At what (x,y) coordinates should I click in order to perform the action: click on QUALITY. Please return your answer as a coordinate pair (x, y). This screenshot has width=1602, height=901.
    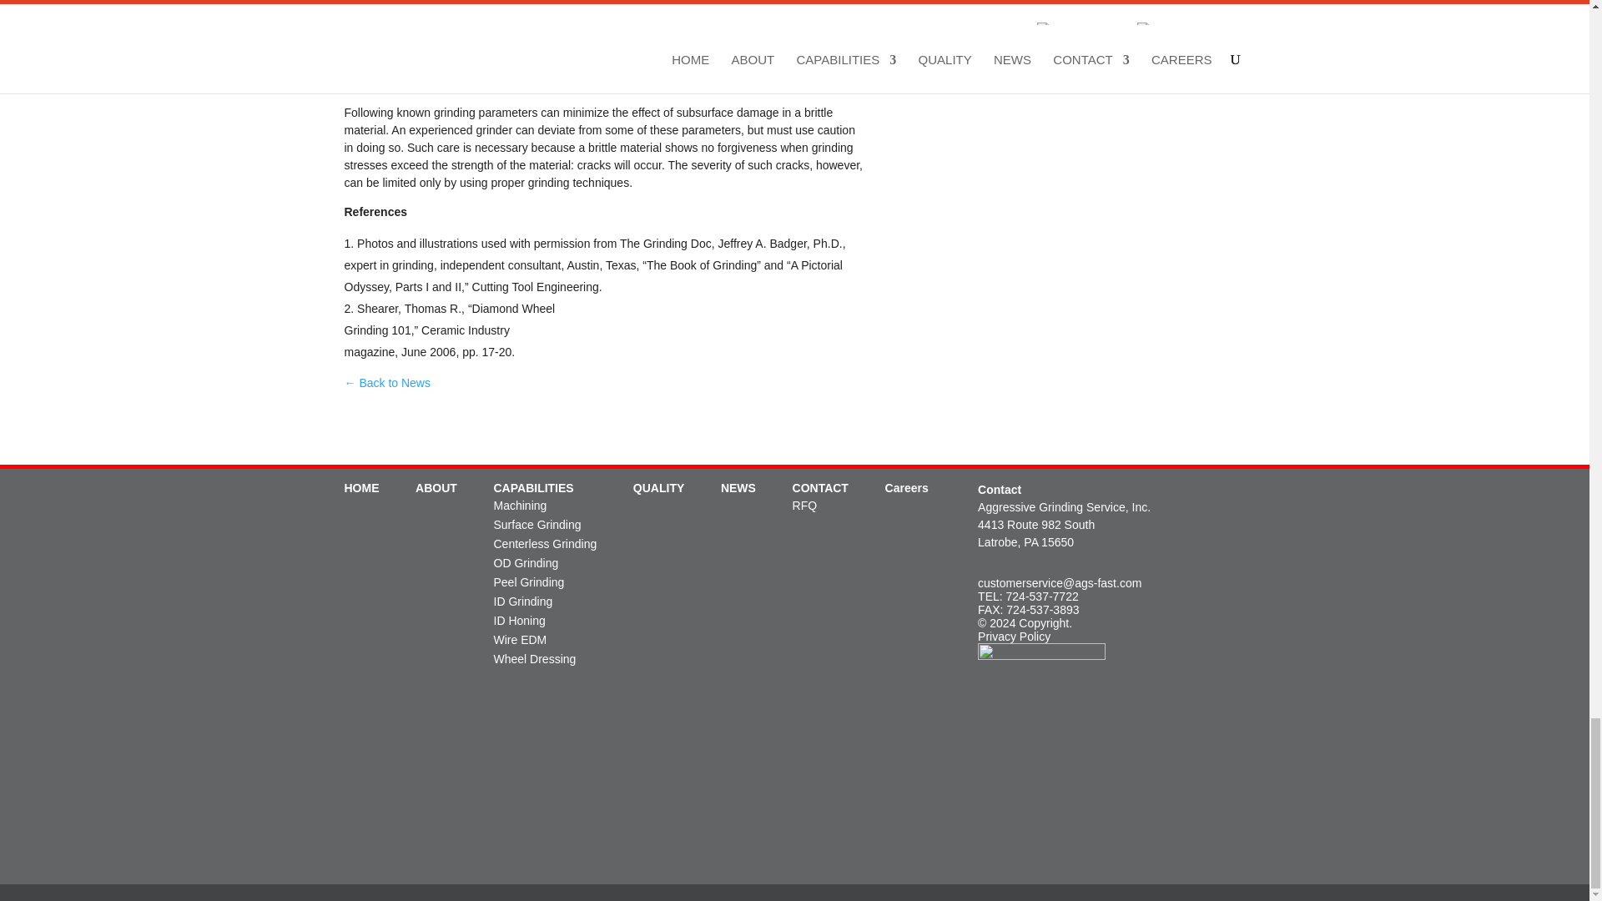
    Looking at the image, I should click on (657, 487).